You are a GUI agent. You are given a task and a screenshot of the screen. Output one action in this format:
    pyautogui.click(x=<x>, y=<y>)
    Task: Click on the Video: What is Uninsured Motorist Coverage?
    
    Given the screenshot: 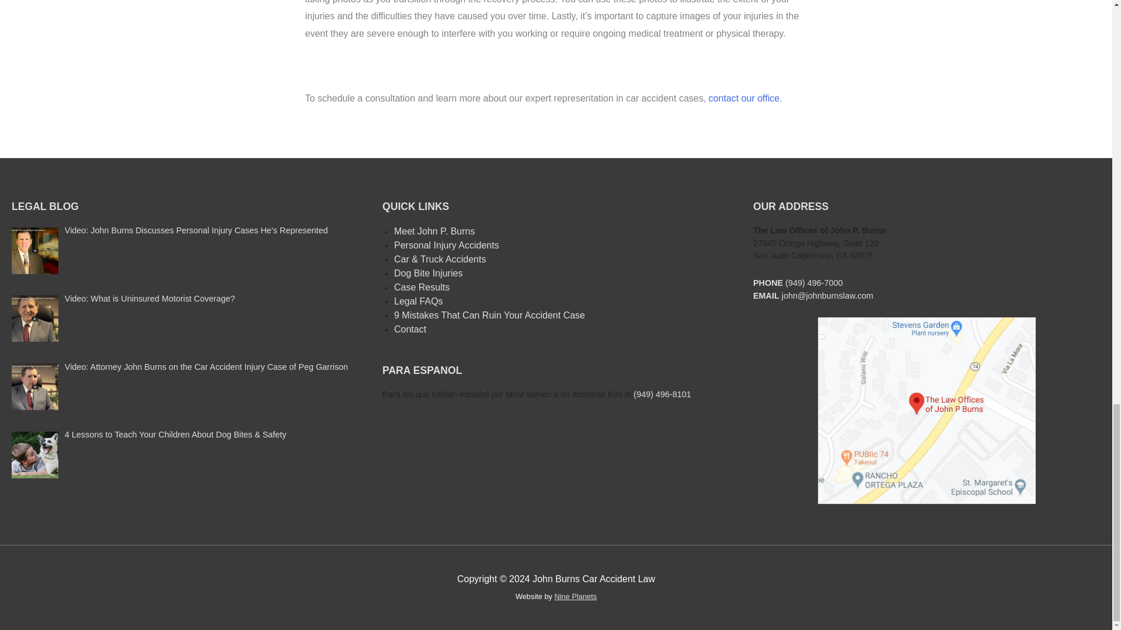 What is the action you would take?
    pyautogui.click(x=150, y=299)
    